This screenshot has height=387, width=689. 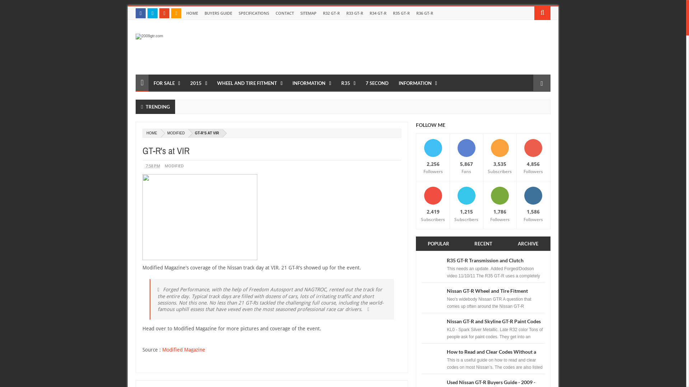 What do you see at coordinates (355, 13) in the screenshot?
I see `R33 GT-R` at bounding box center [355, 13].